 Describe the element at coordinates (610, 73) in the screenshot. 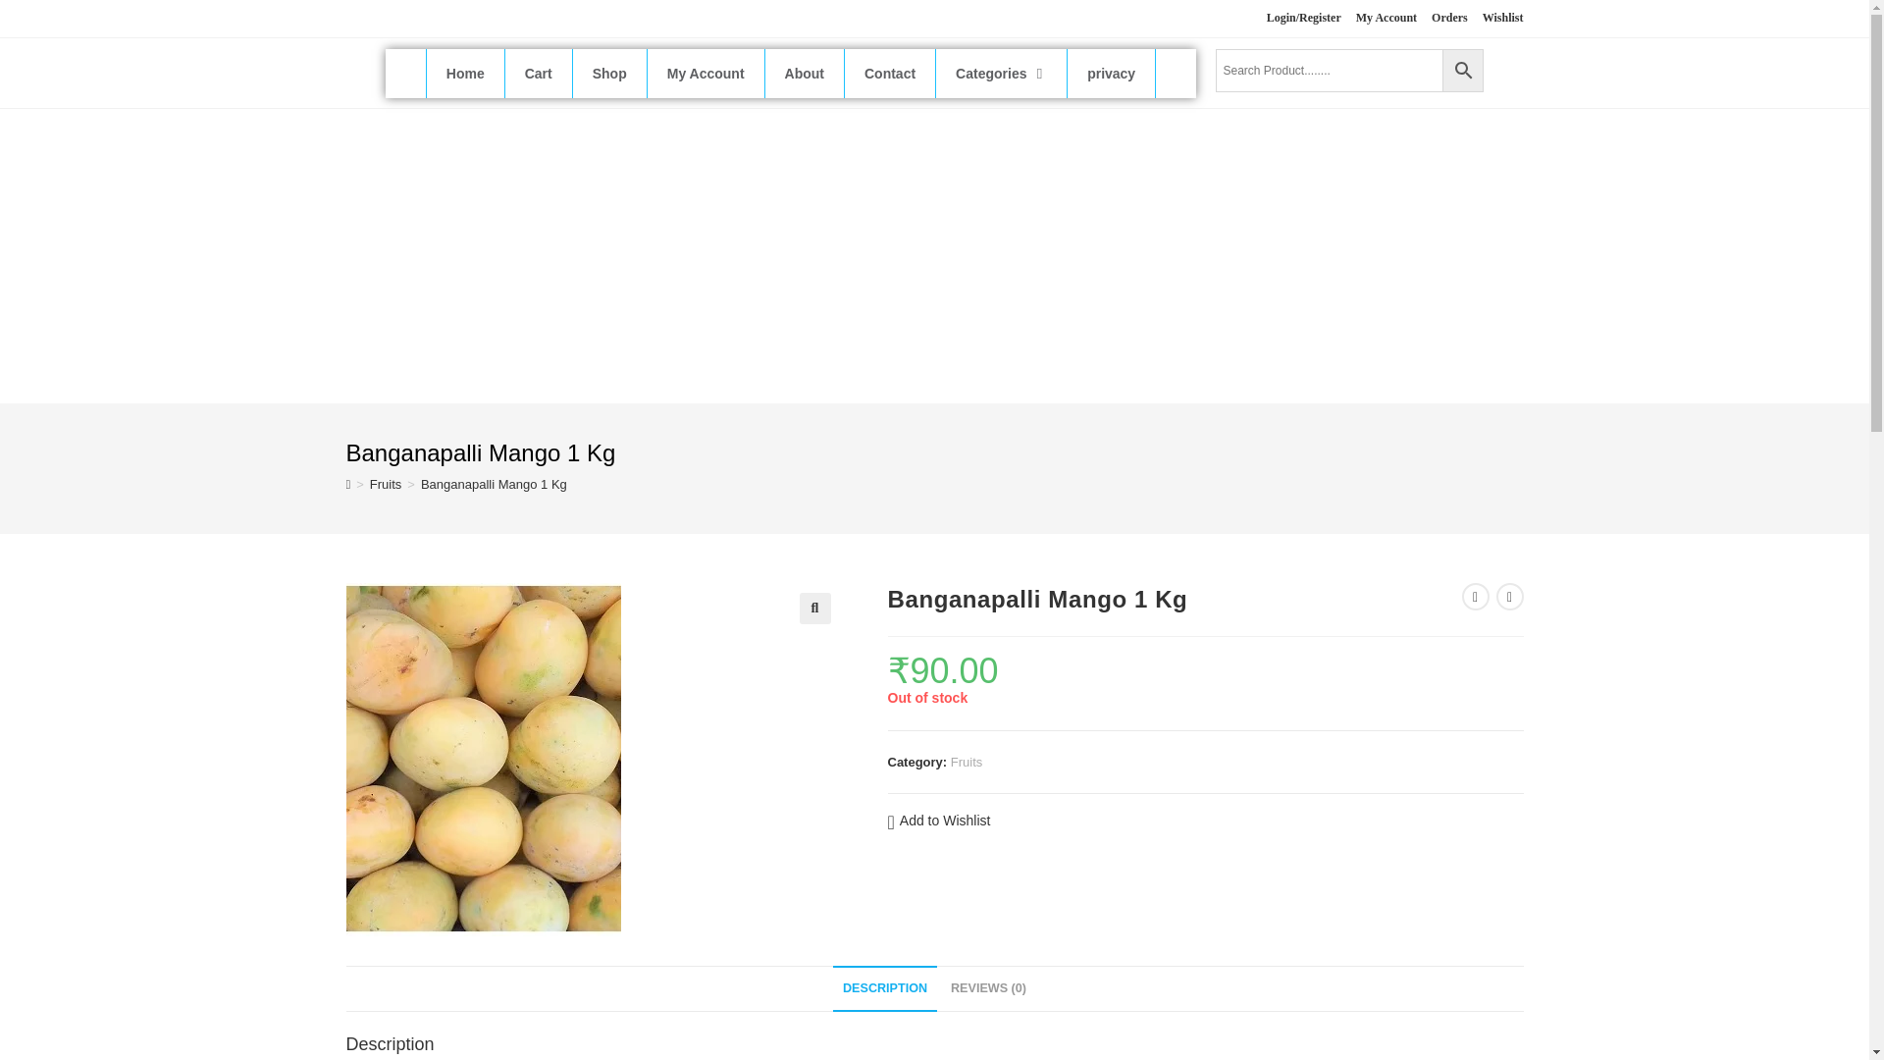

I see `Shop` at that location.